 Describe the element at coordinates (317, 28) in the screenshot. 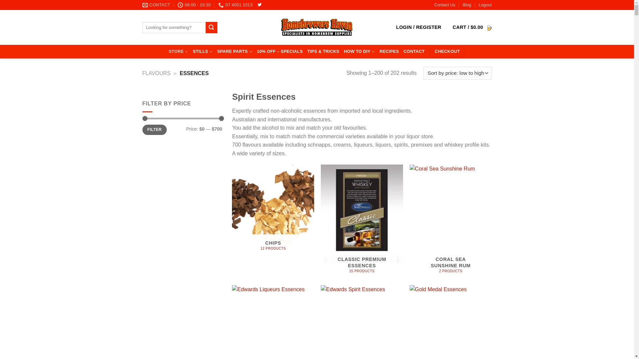

I see `Homebrewers Haven - Australian Home Brewing Supplies` at that location.